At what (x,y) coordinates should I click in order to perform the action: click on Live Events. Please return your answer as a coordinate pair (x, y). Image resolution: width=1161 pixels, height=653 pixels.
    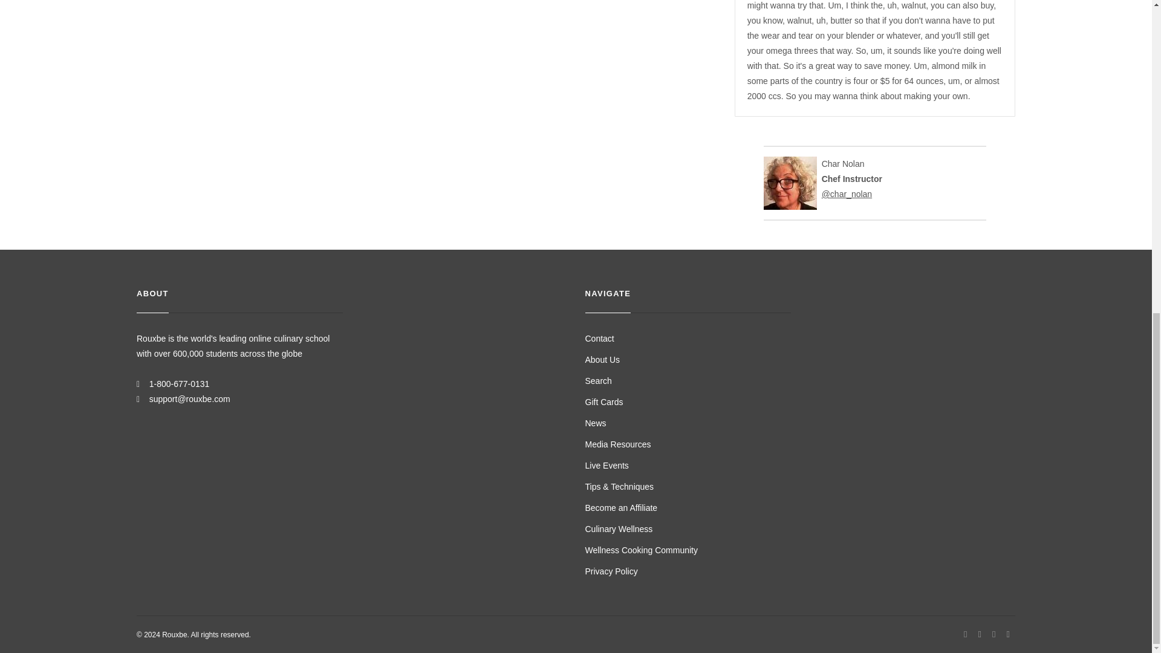
    Looking at the image, I should click on (607, 466).